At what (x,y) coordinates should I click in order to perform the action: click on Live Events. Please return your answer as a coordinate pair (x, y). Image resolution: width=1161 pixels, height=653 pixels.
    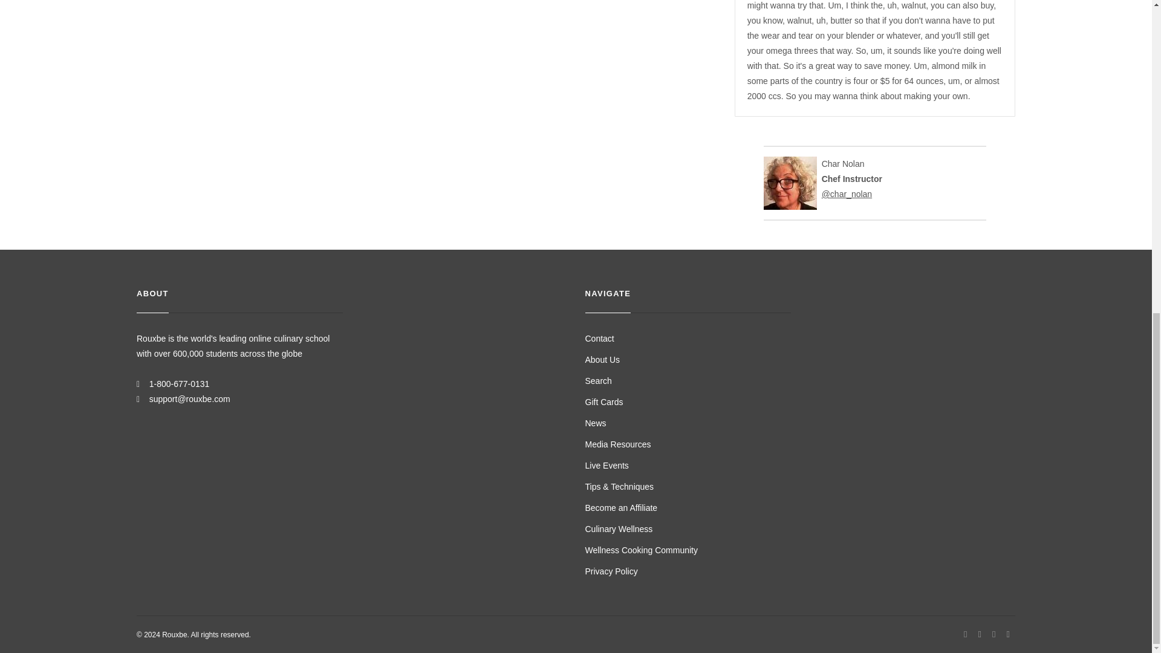
    Looking at the image, I should click on (607, 466).